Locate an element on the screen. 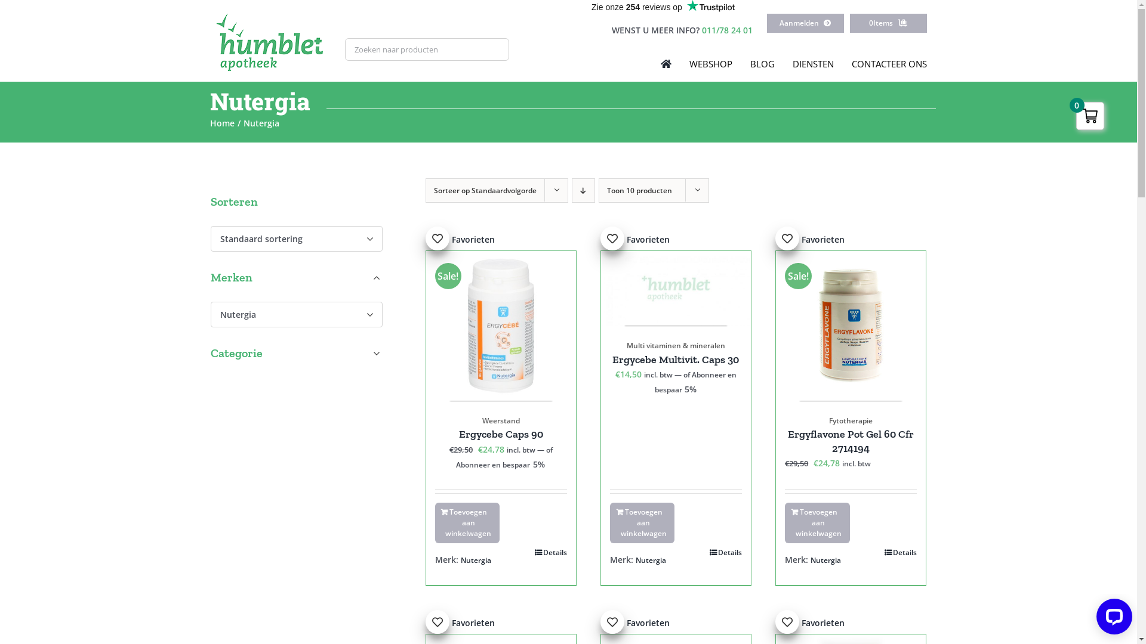 The width and height of the screenshot is (1146, 644). Nutergia is located at coordinates (826, 561).